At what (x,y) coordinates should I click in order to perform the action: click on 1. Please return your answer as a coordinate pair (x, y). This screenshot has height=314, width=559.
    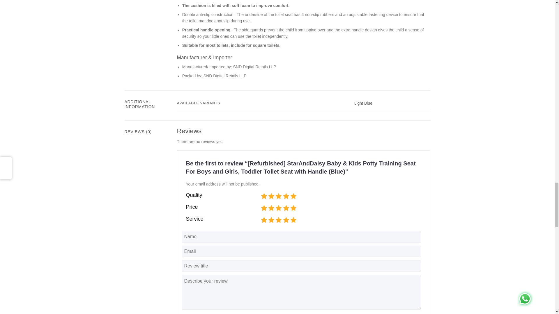
    Looking at the image, I should click on (262, 220).